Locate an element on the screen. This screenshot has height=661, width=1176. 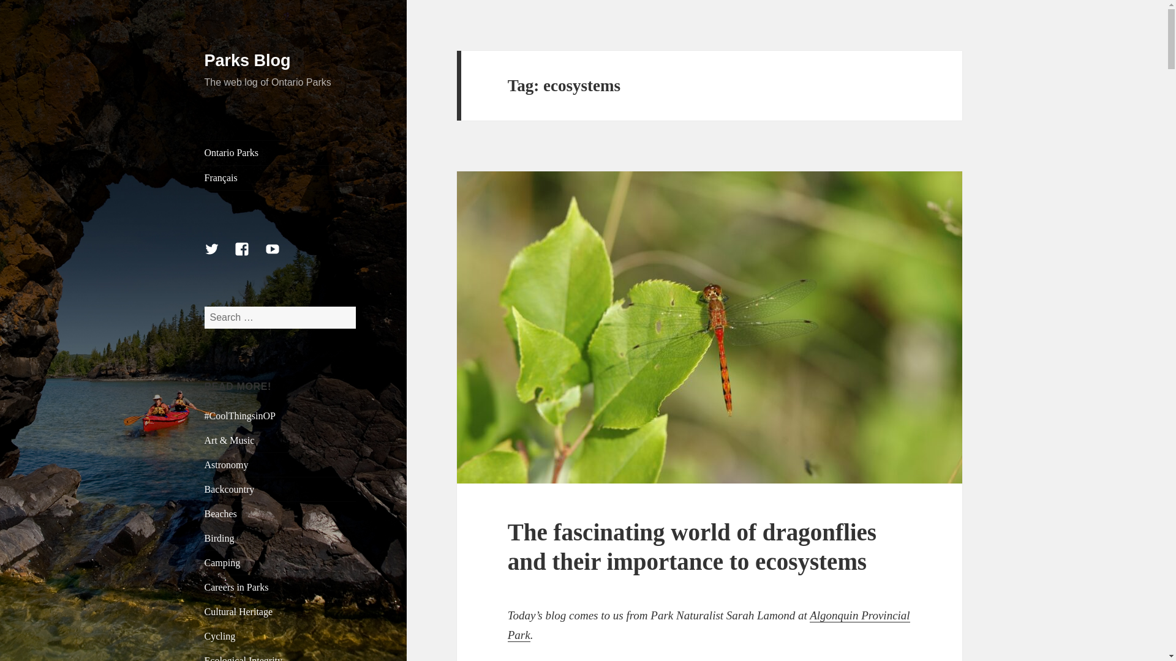
Backcountry is located at coordinates (230, 488).